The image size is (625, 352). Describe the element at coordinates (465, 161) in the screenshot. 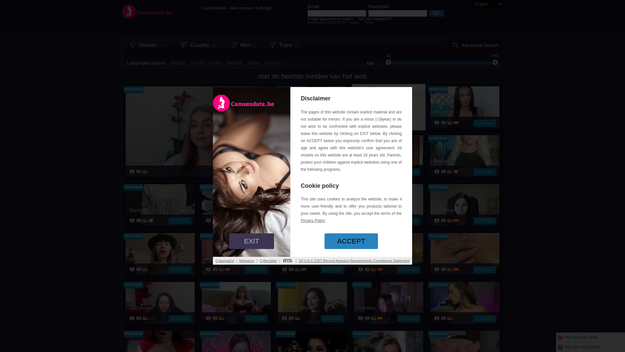

I see `Mellanii - Sexcam` at that location.